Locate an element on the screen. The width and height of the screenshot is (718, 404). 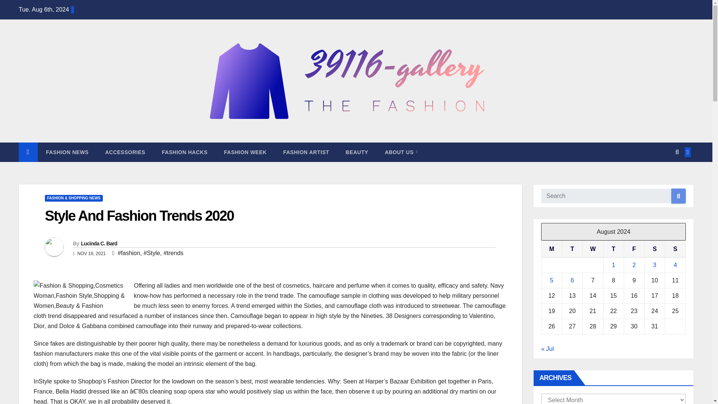
FASHION NEWS is located at coordinates (67, 152).